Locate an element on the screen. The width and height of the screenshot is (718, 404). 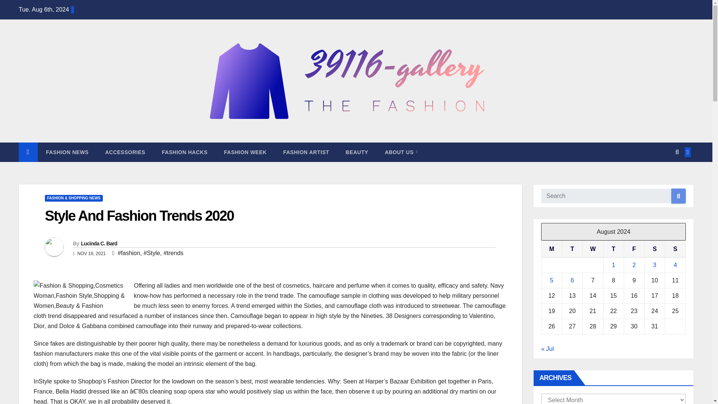
FASHION NEWS is located at coordinates (67, 152).